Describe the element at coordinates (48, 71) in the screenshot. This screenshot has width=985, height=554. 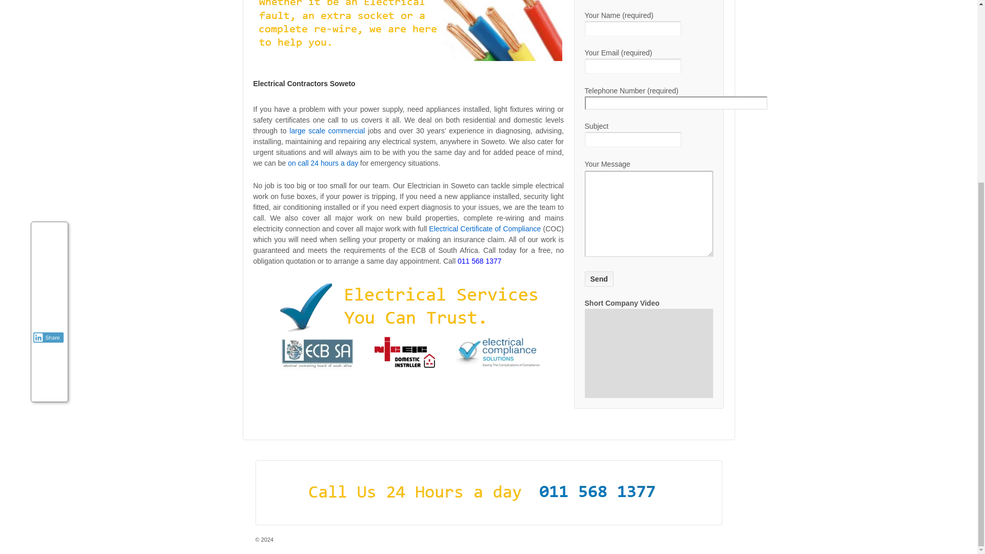
I see `Share` at that location.